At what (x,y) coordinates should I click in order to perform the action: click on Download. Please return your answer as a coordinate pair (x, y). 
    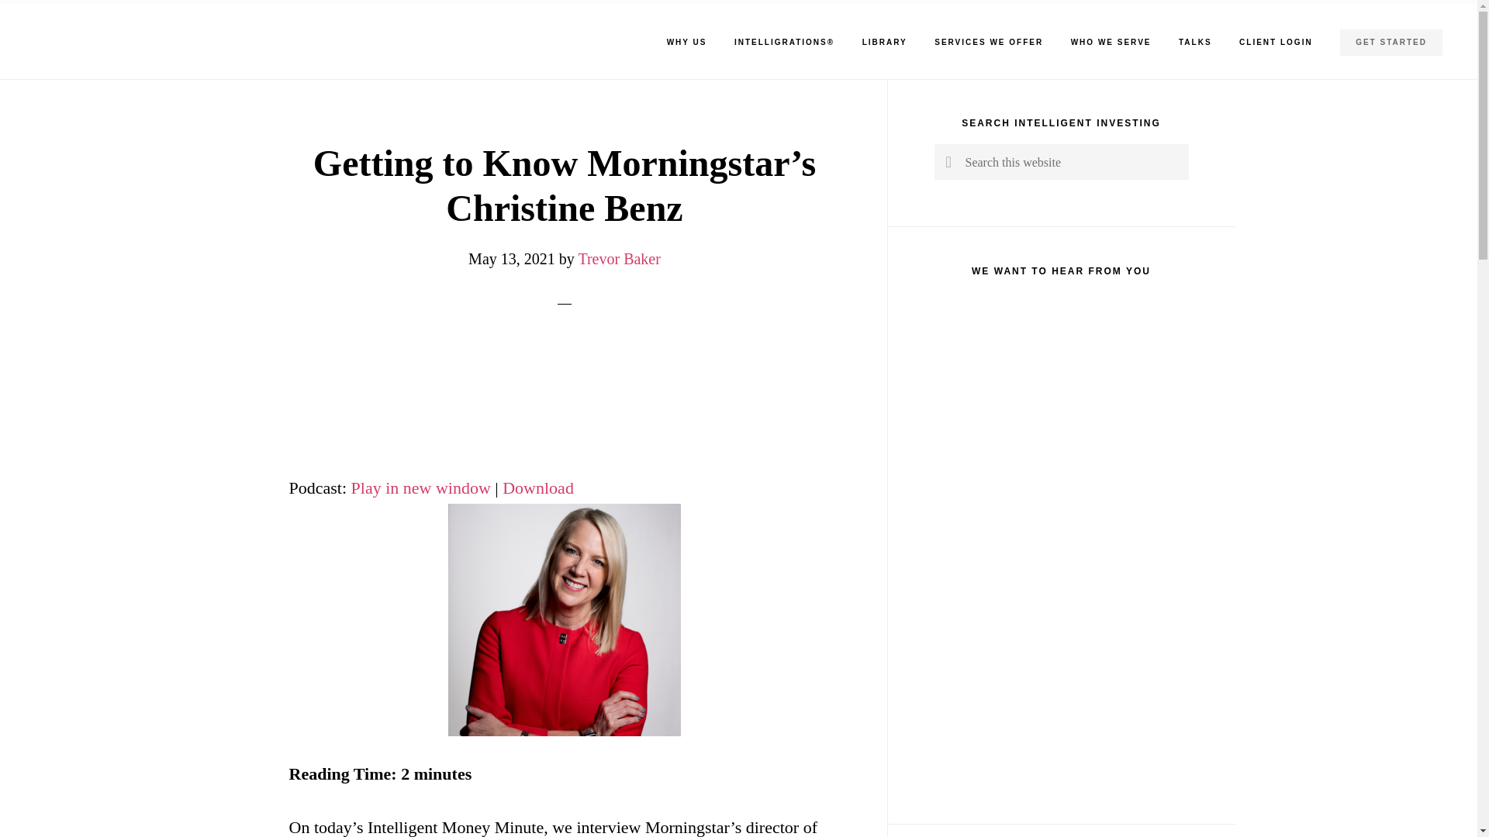
    Looking at the image, I should click on (538, 487).